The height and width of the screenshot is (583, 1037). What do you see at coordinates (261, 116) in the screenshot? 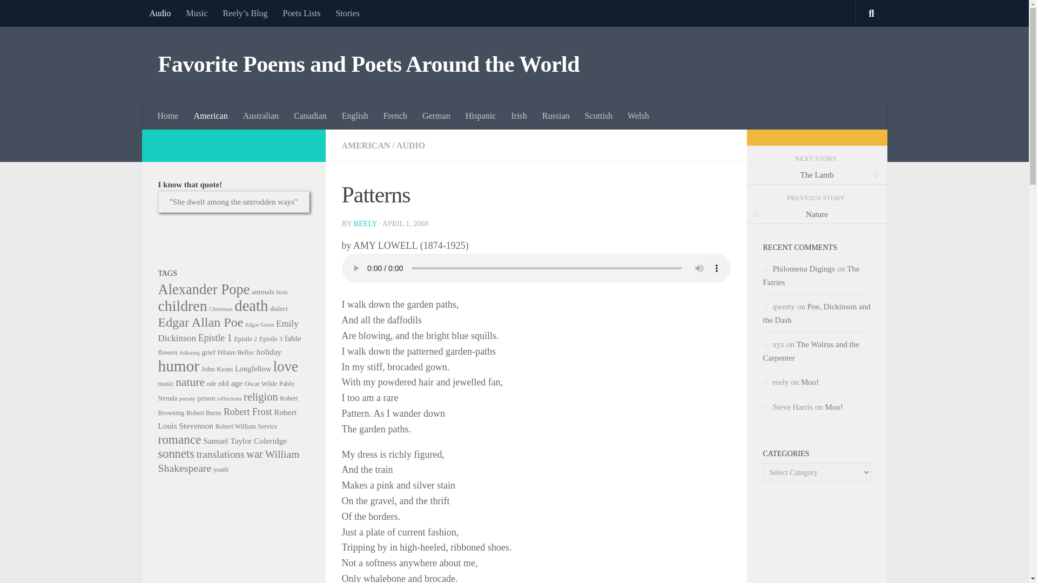
I see `Australian` at bounding box center [261, 116].